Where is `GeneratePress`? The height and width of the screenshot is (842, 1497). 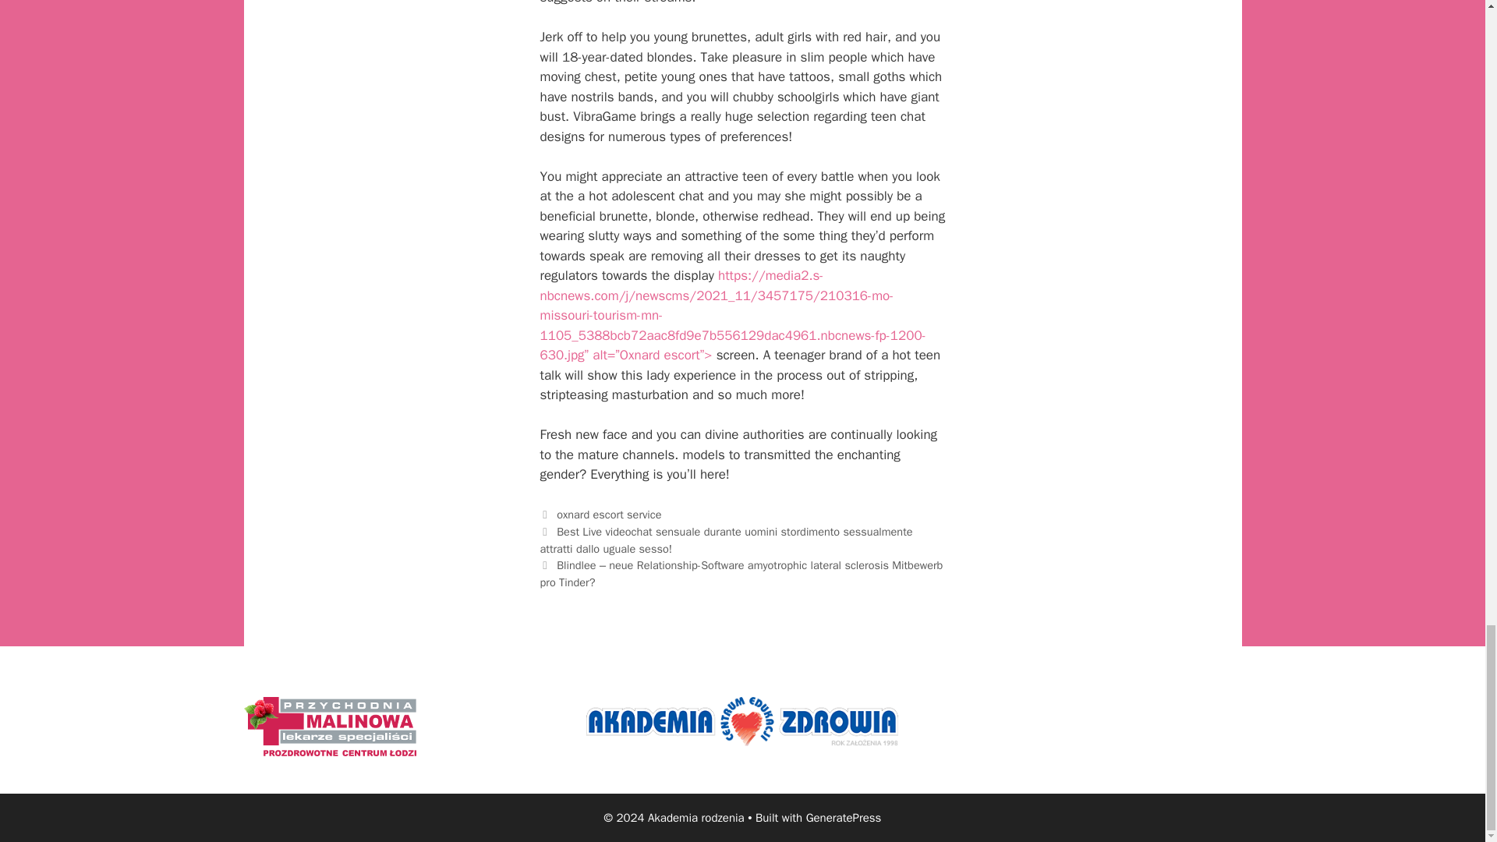
GeneratePress is located at coordinates (844, 818).